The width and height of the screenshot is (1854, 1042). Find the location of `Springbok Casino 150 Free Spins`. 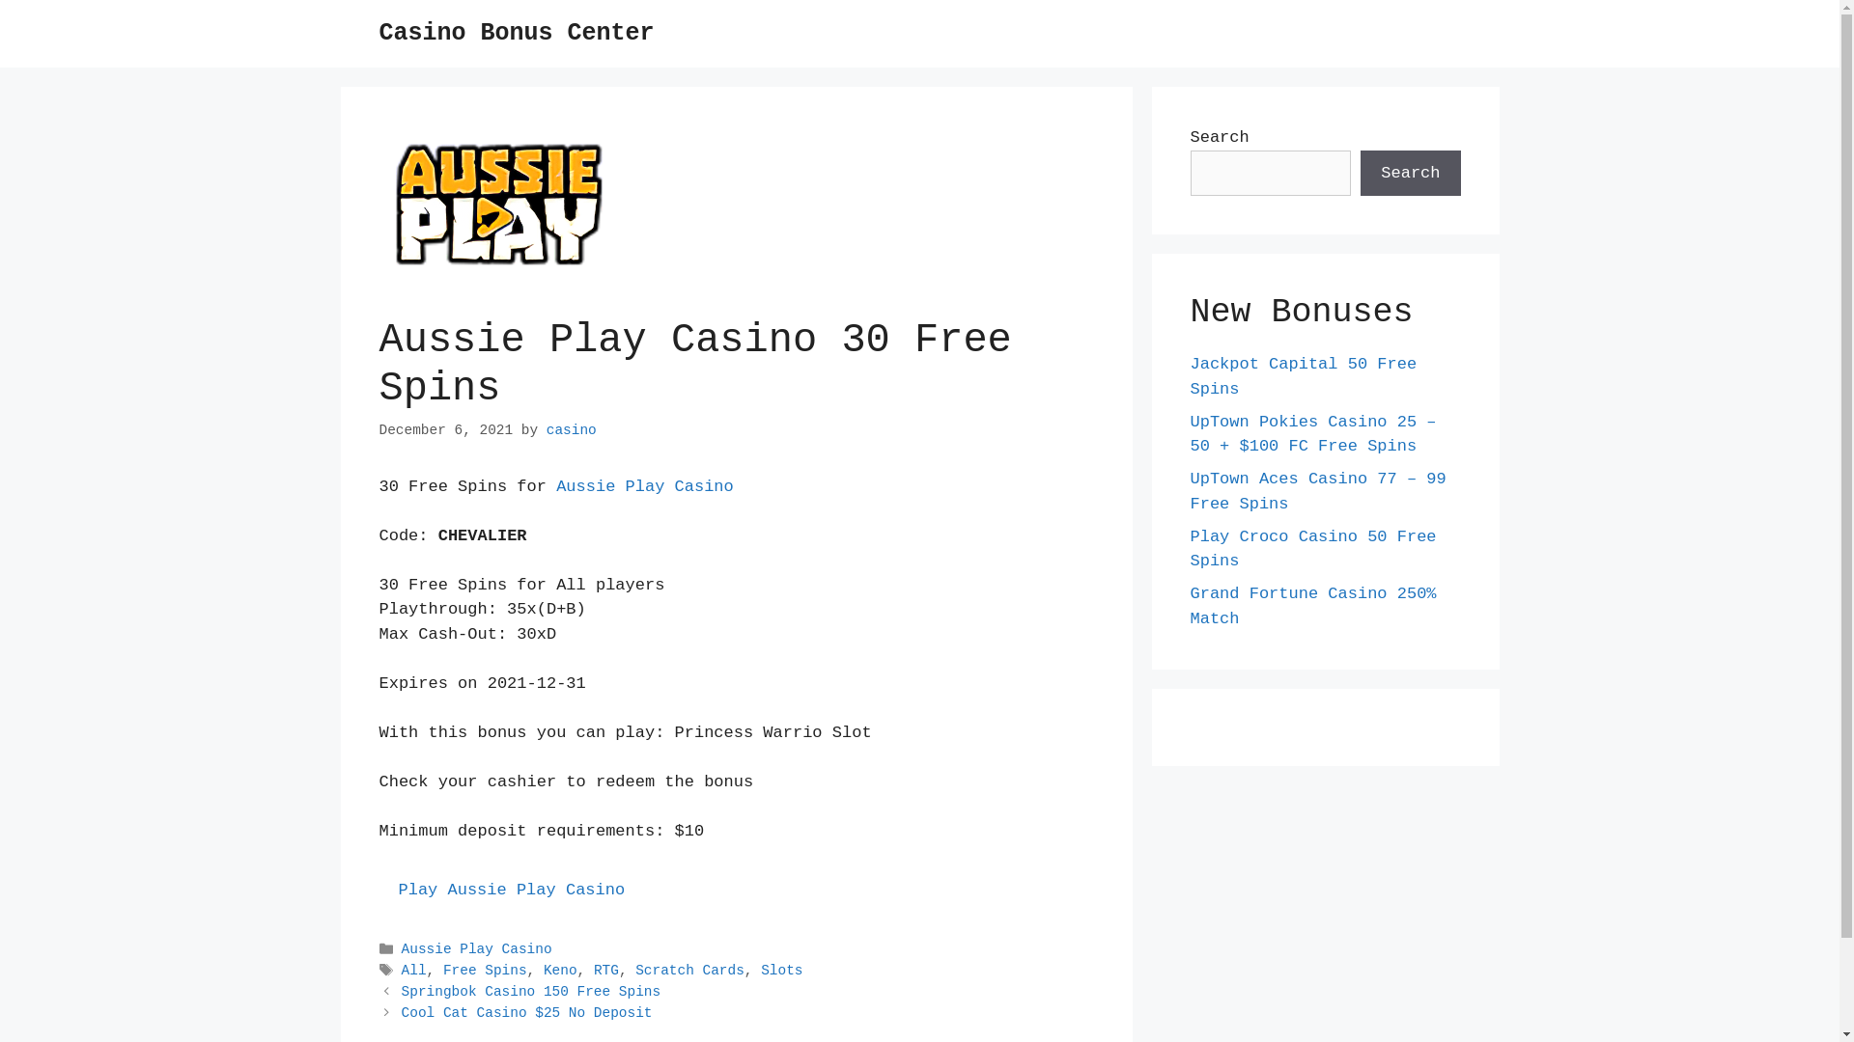

Springbok Casino 150 Free Spins is located at coordinates (531, 993).